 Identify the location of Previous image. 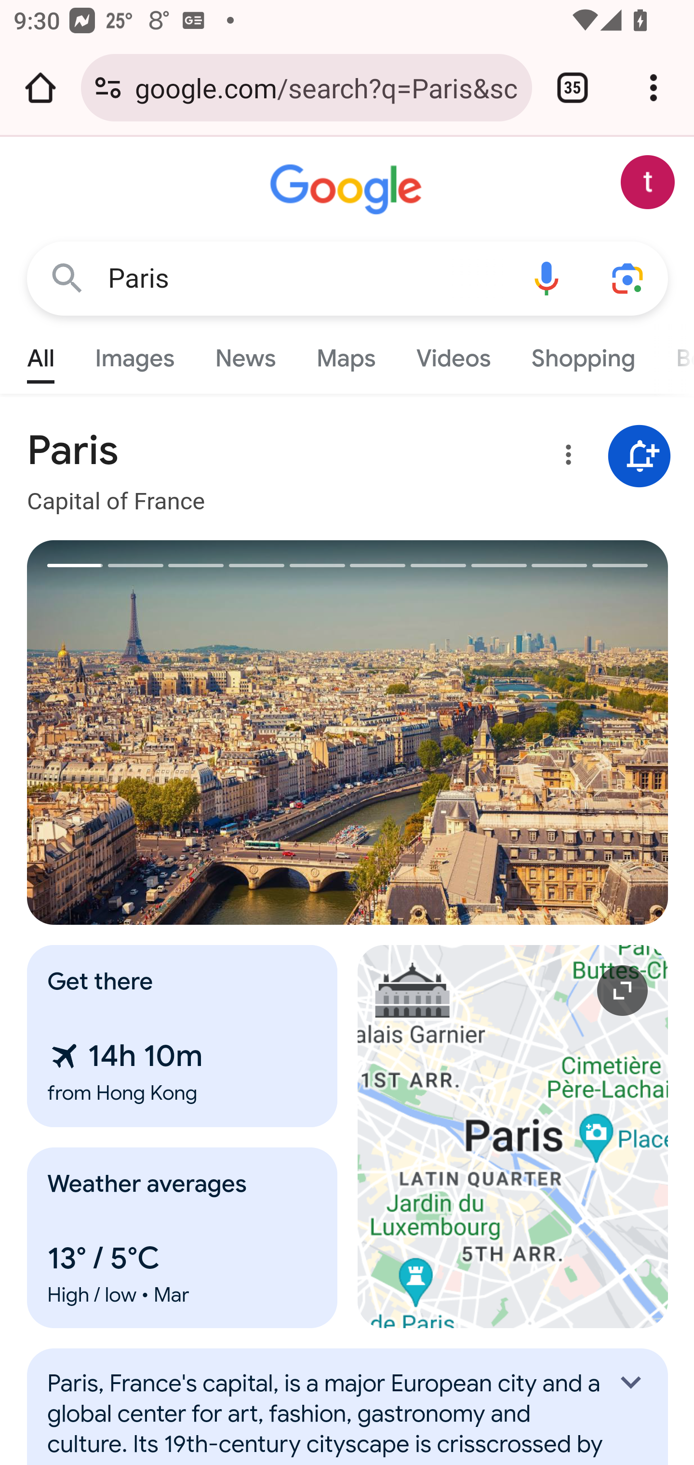
(188, 732).